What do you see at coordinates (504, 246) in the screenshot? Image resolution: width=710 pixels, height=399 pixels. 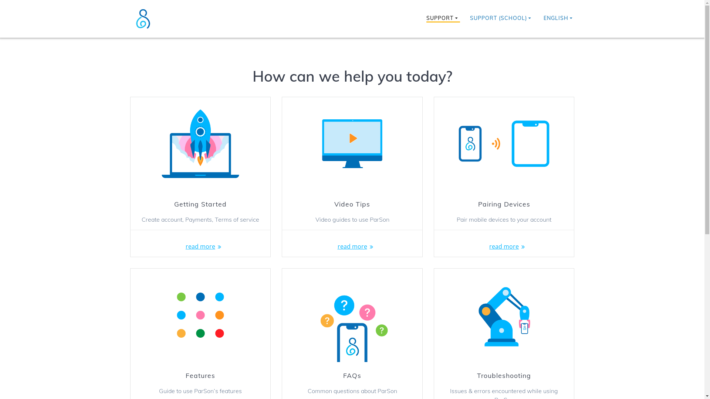 I see `read more` at bounding box center [504, 246].